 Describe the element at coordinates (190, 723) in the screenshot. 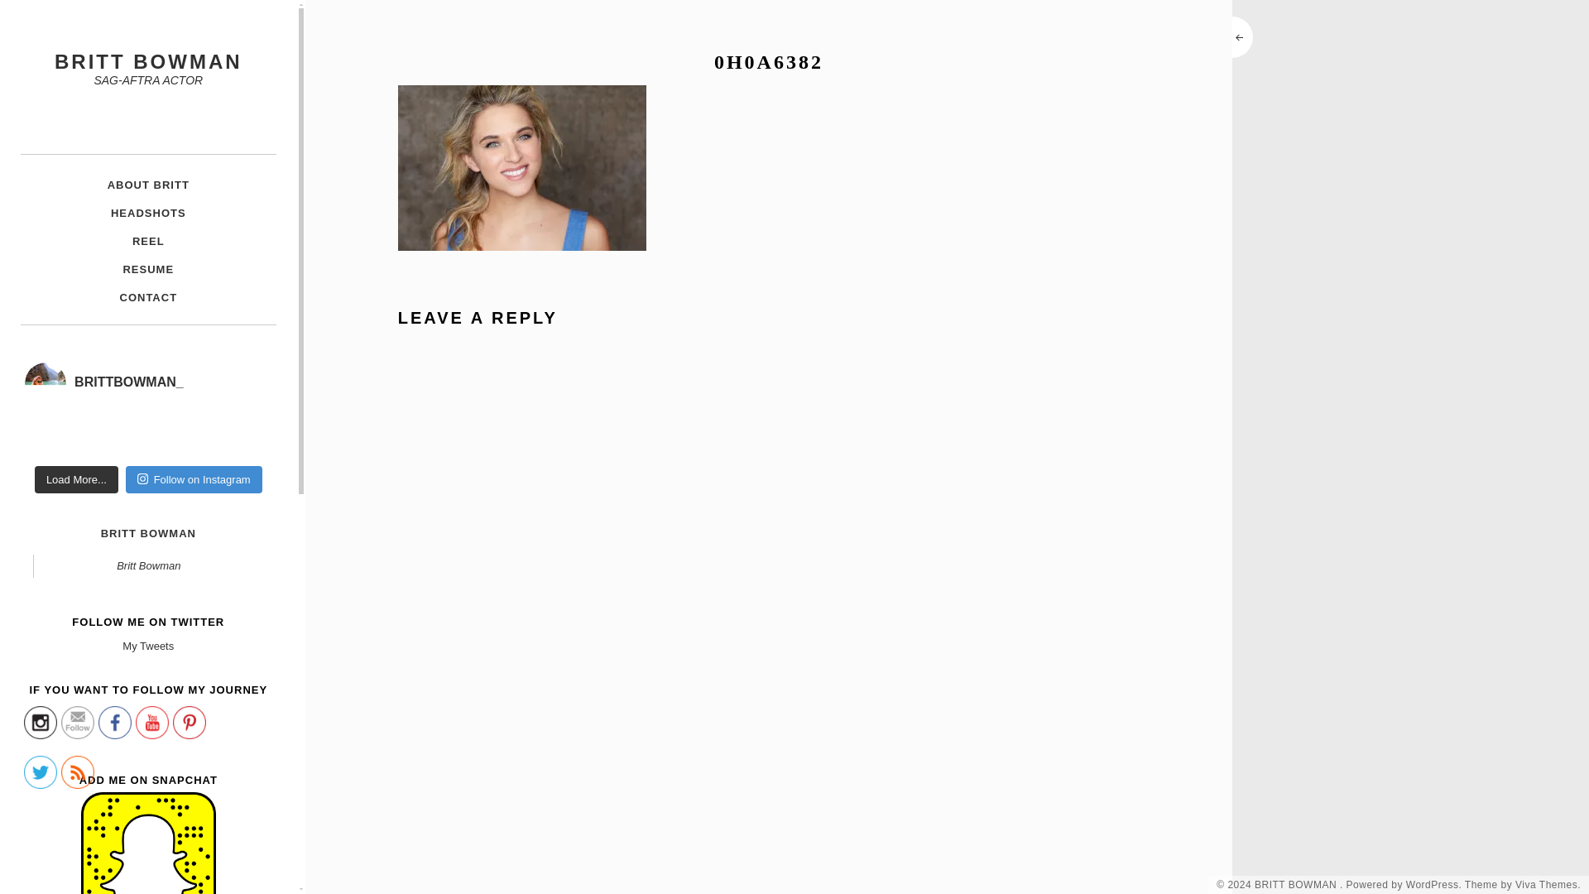

I see `Pinterest` at that location.